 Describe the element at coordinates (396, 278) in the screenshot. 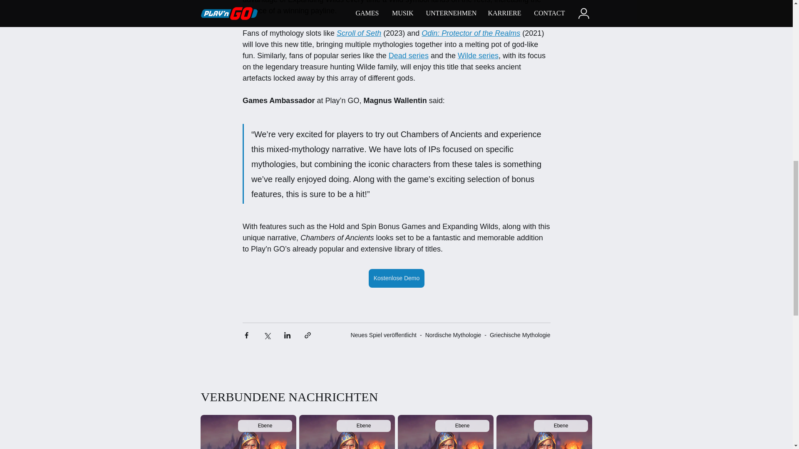

I see `Kostenlose Demo` at that location.